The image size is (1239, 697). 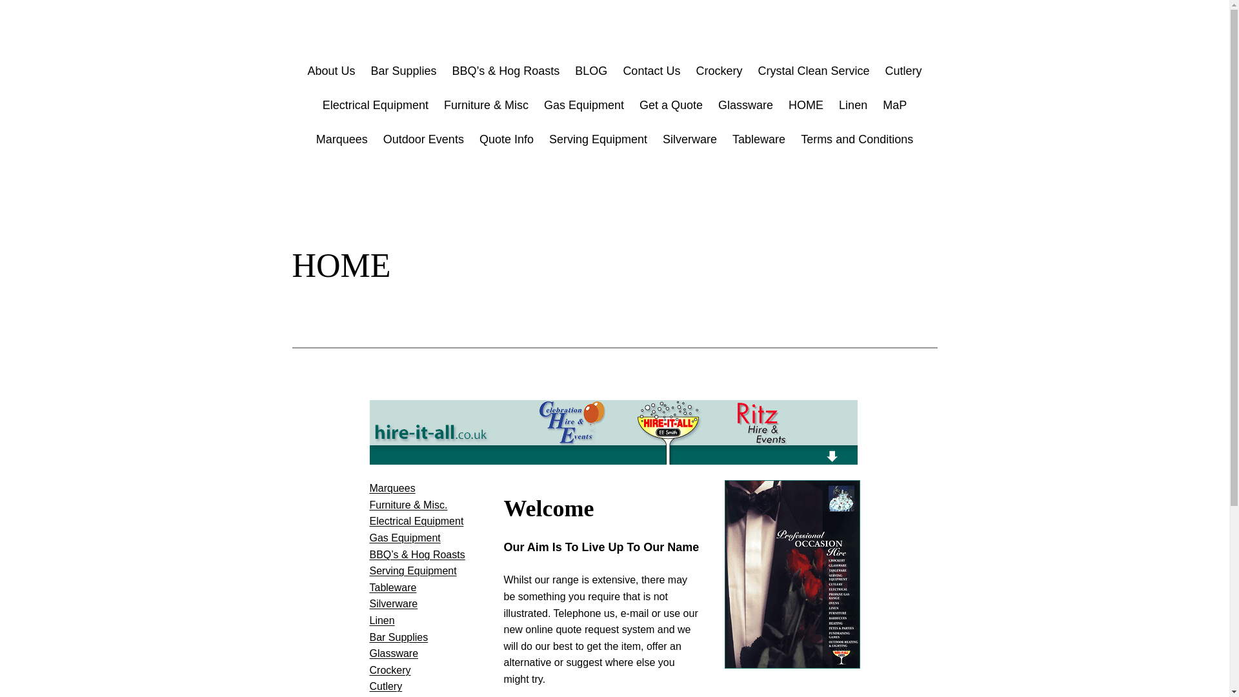 What do you see at coordinates (342, 139) in the screenshot?
I see `Marquees` at bounding box center [342, 139].